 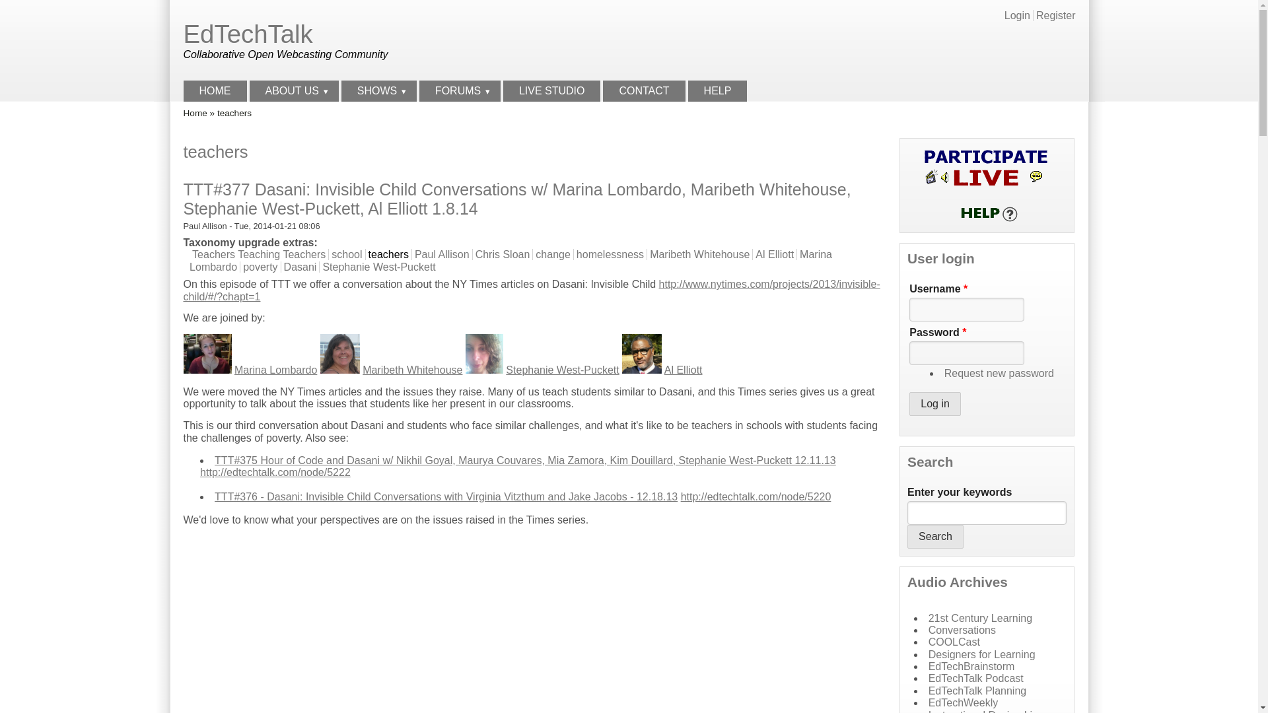 I want to click on LIVE STUDIO, so click(x=552, y=91).